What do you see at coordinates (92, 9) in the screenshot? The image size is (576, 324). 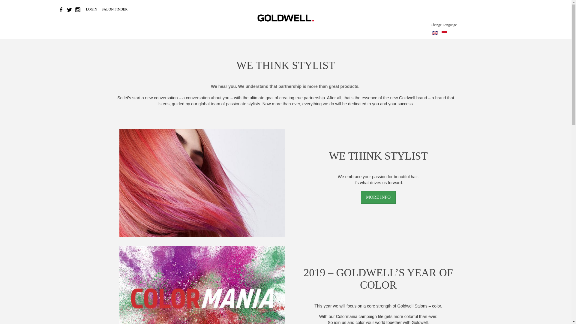 I see `LOGIN` at bounding box center [92, 9].